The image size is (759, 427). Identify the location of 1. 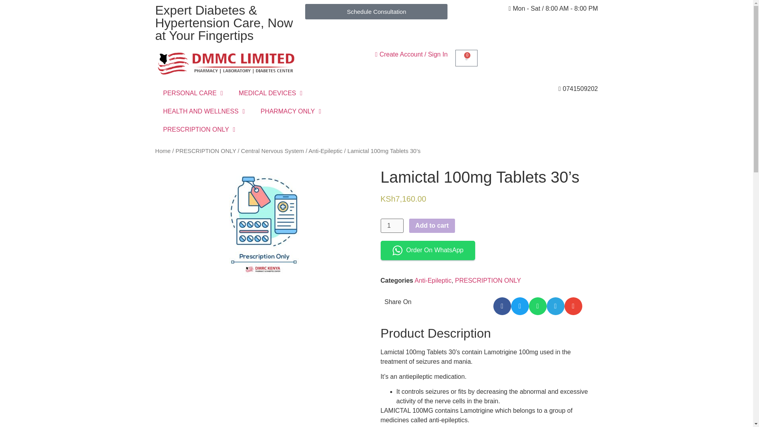
(391, 225).